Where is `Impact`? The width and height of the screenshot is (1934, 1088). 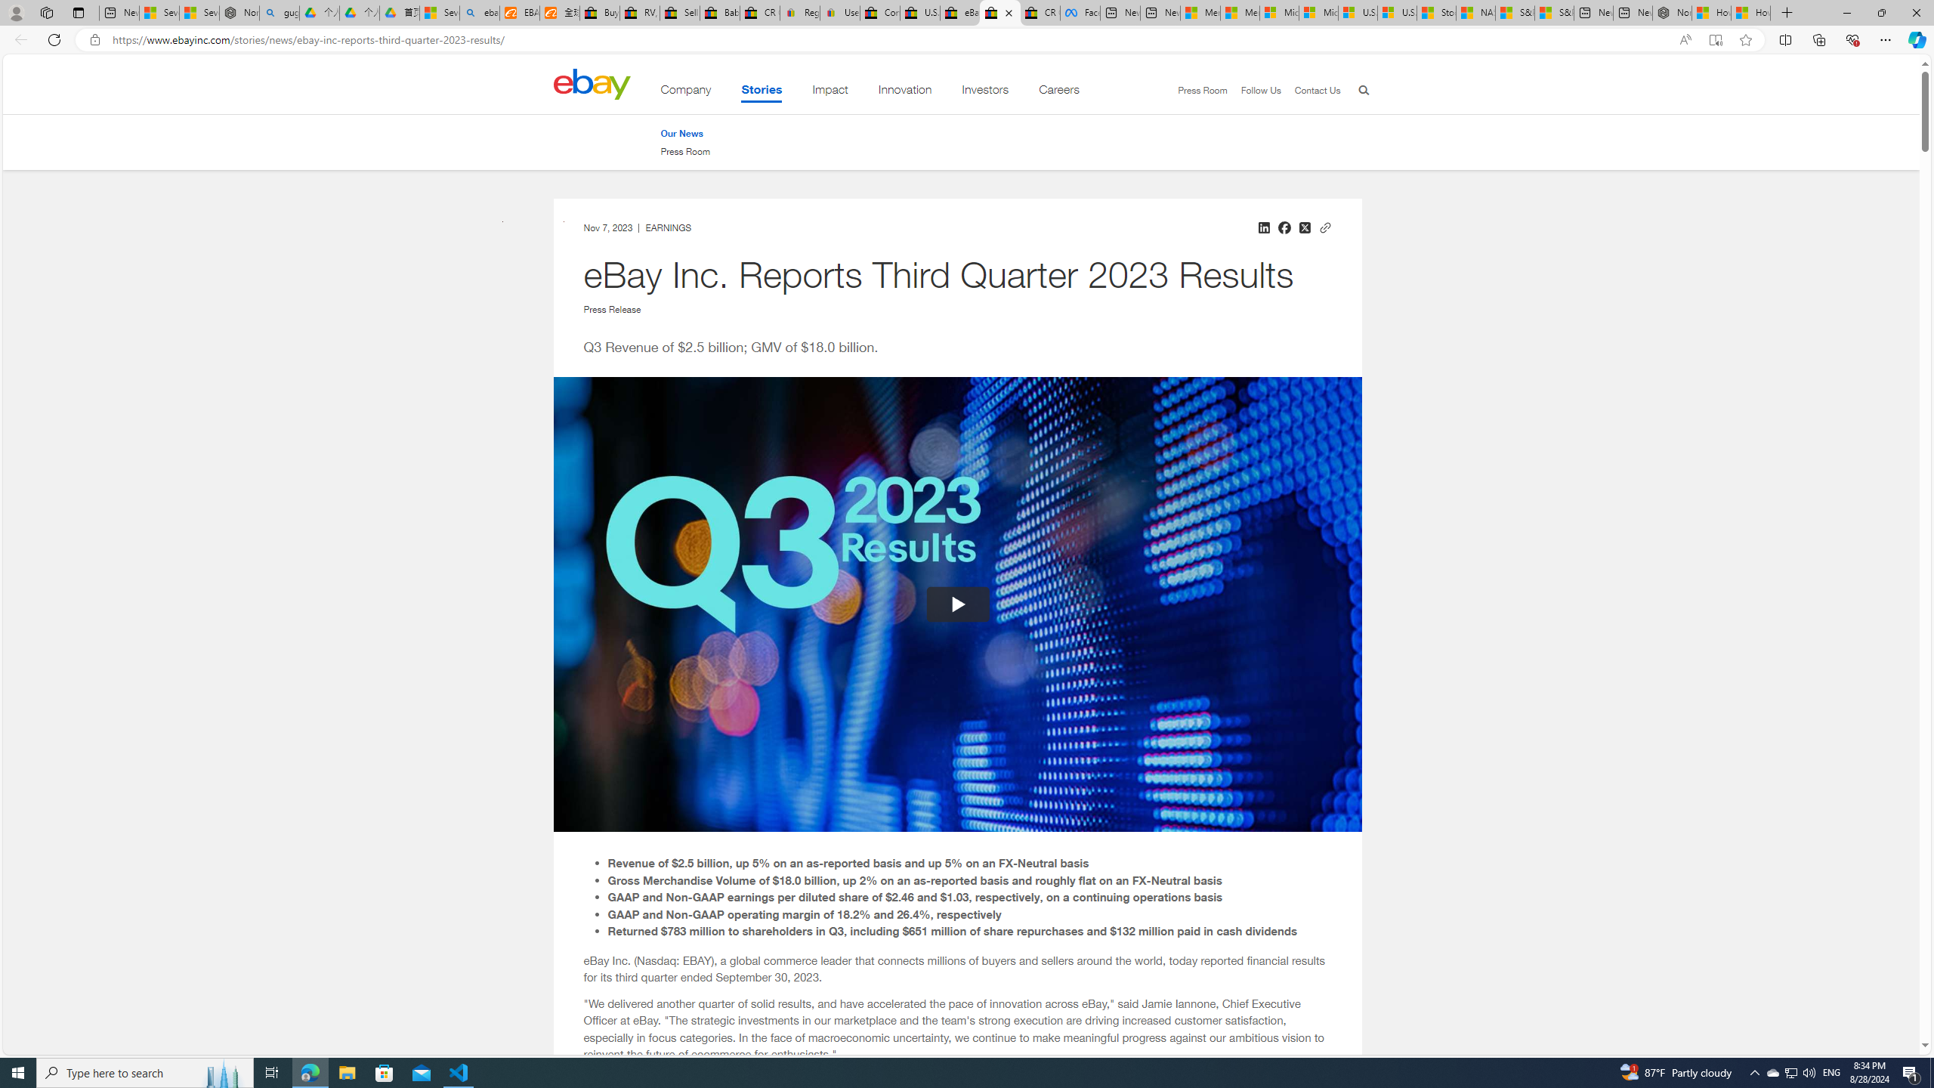
Impact is located at coordinates (830, 92).